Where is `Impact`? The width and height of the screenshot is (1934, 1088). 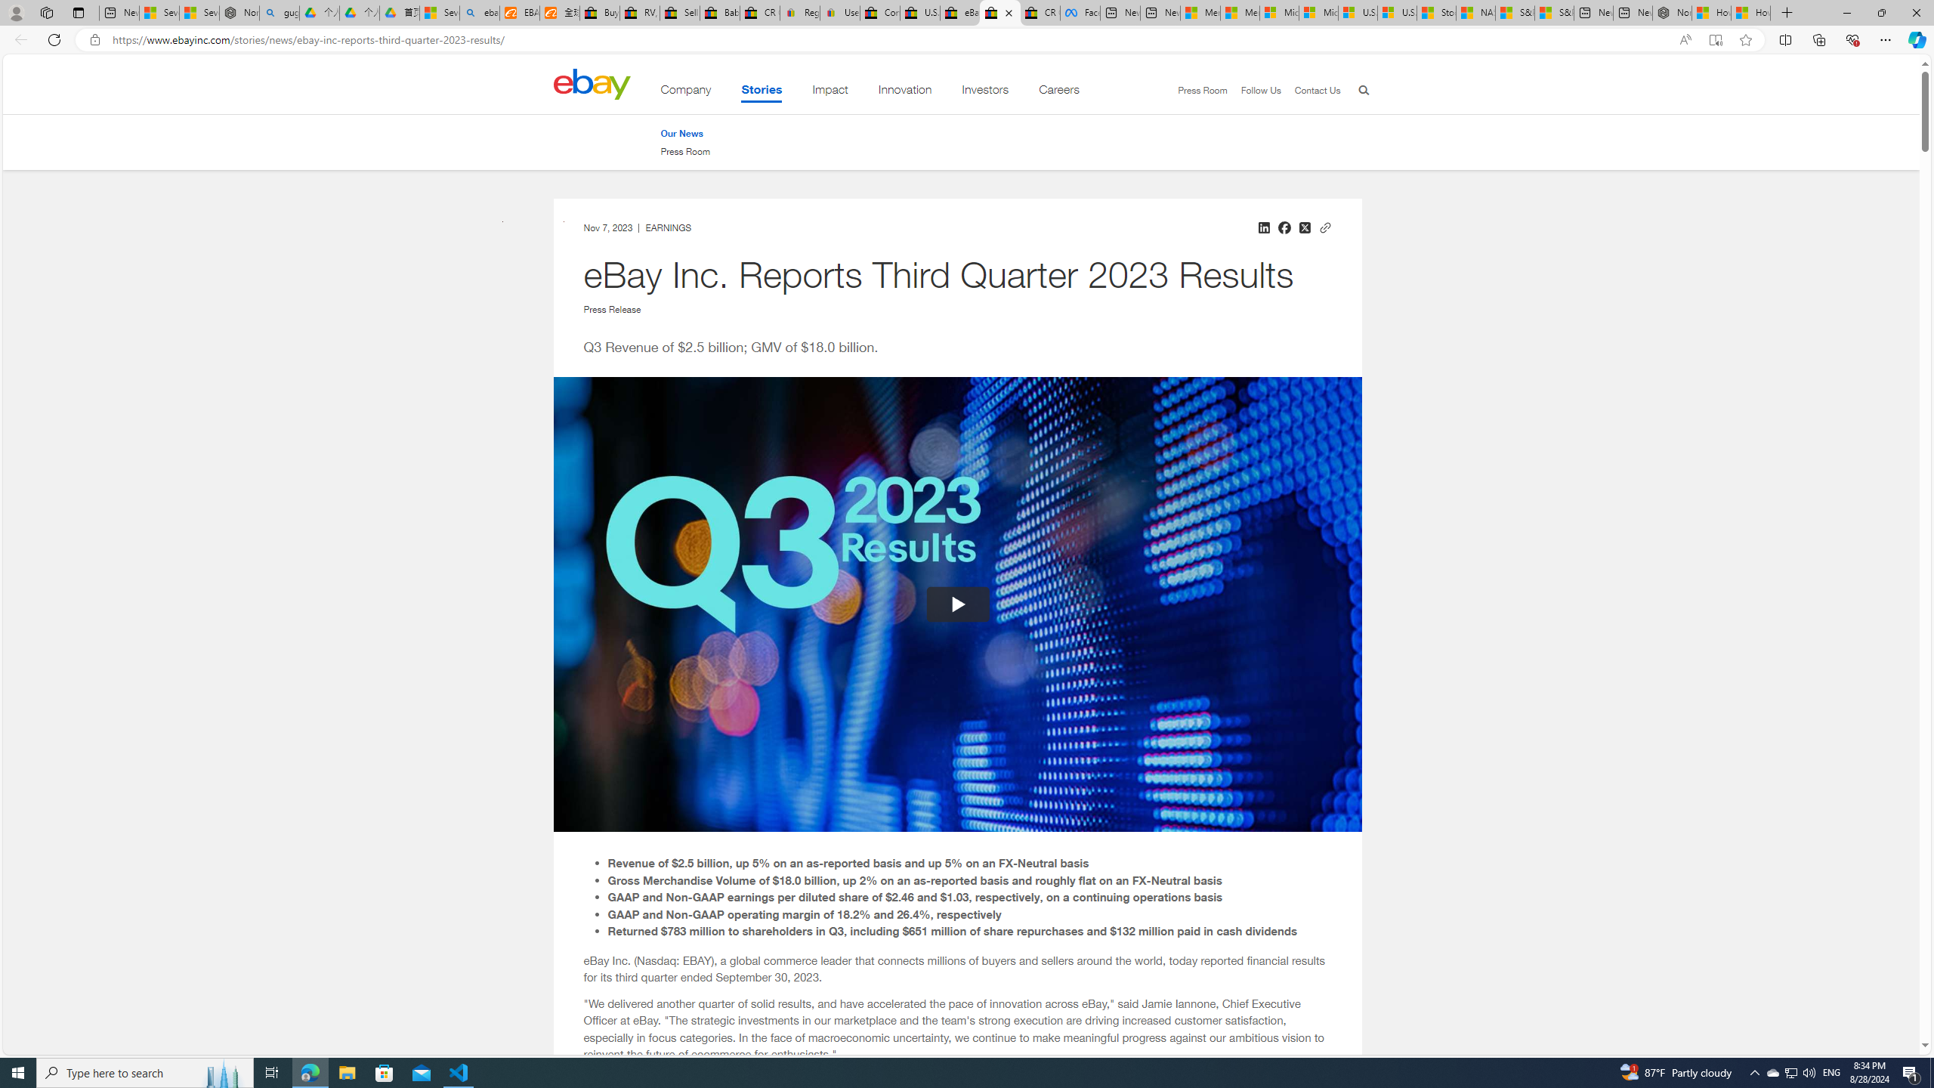
Impact is located at coordinates (830, 92).